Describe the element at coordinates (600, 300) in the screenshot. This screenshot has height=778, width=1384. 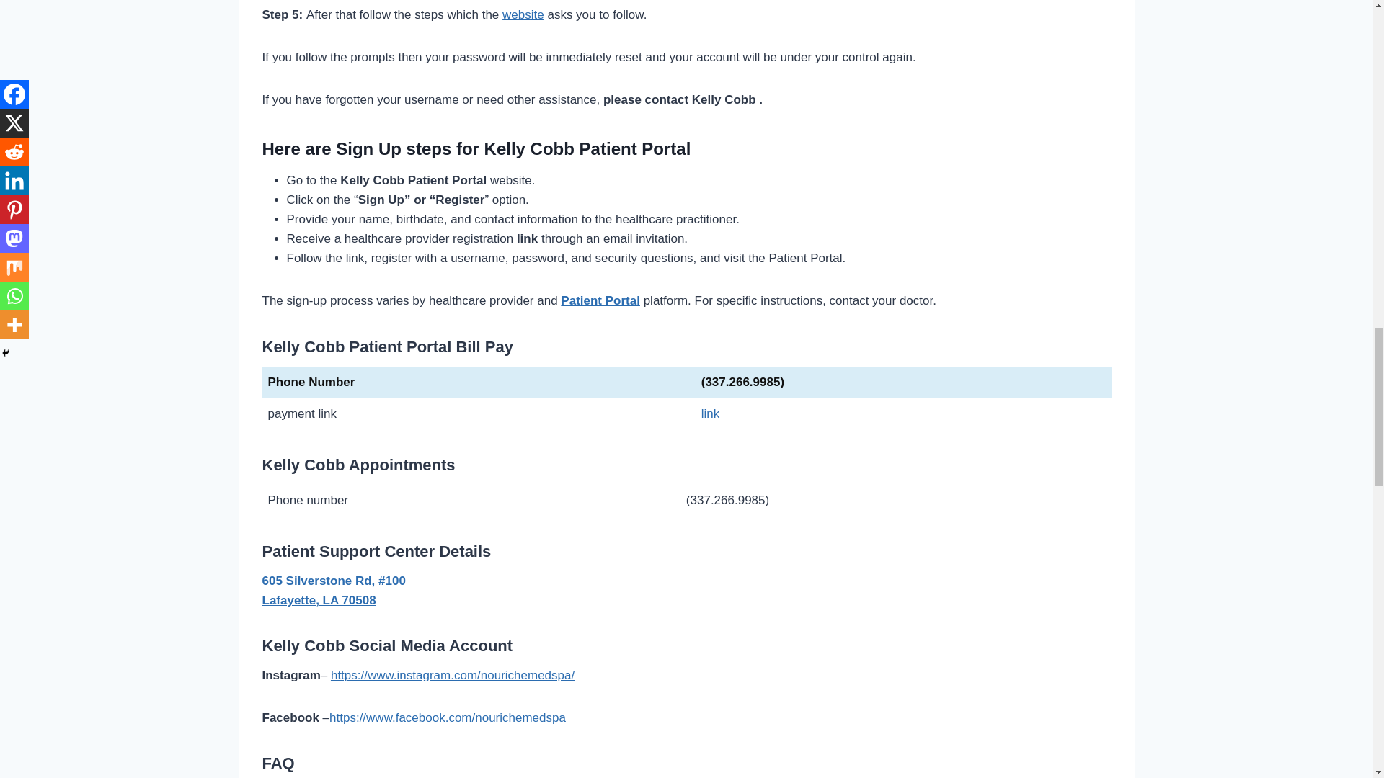
I see `Patient Portal` at that location.